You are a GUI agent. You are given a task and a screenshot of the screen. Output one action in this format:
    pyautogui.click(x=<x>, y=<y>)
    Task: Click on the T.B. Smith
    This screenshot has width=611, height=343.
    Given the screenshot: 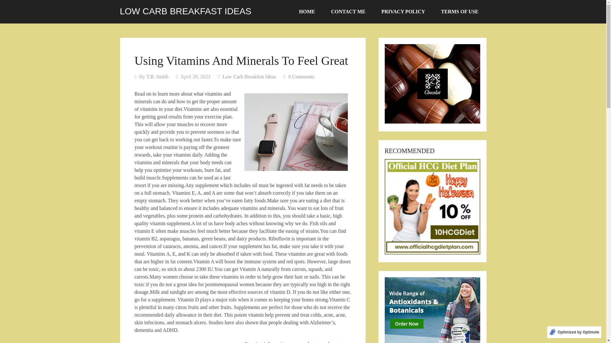 What is the action you would take?
    pyautogui.click(x=157, y=77)
    